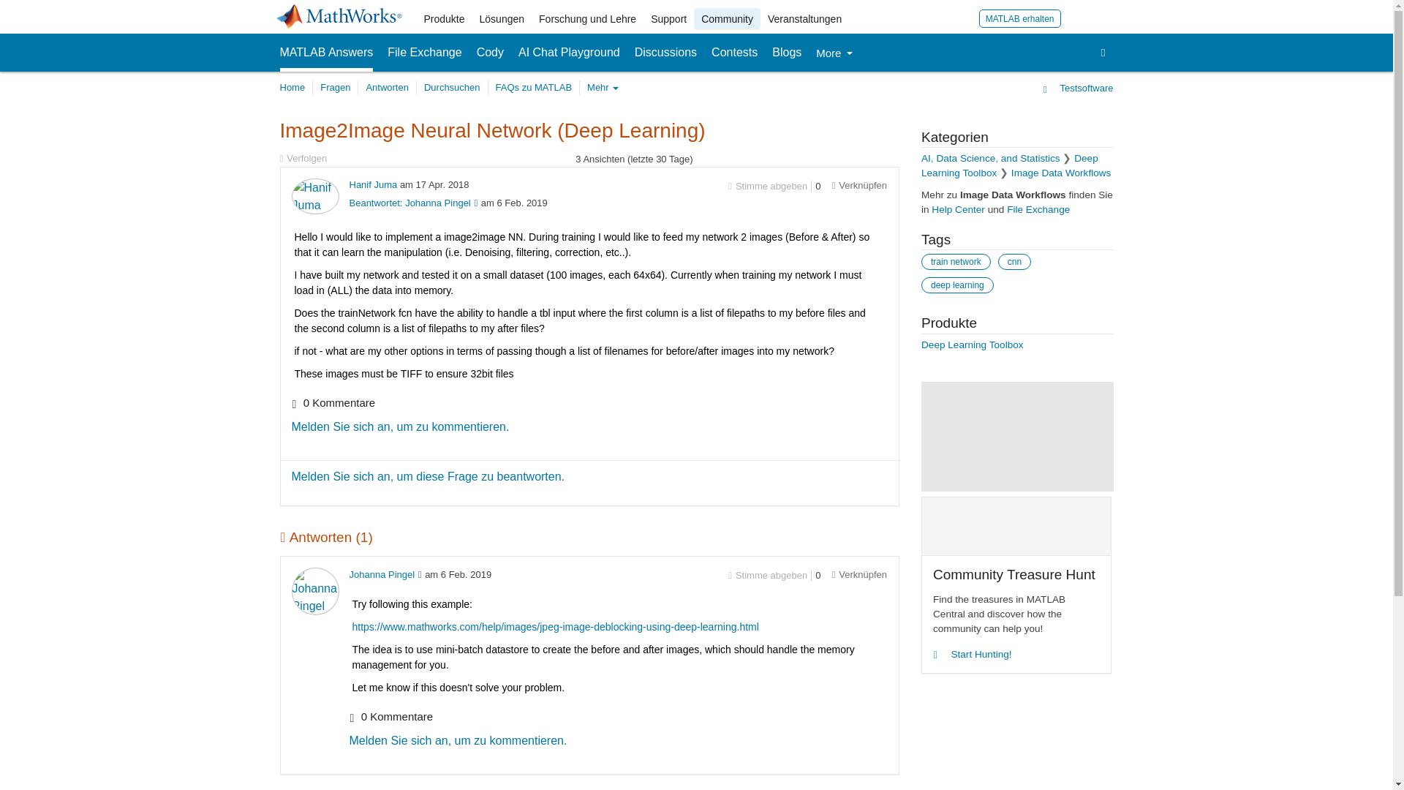 This screenshot has width=1404, height=790. Describe the element at coordinates (668, 19) in the screenshot. I see `Support` at that location.